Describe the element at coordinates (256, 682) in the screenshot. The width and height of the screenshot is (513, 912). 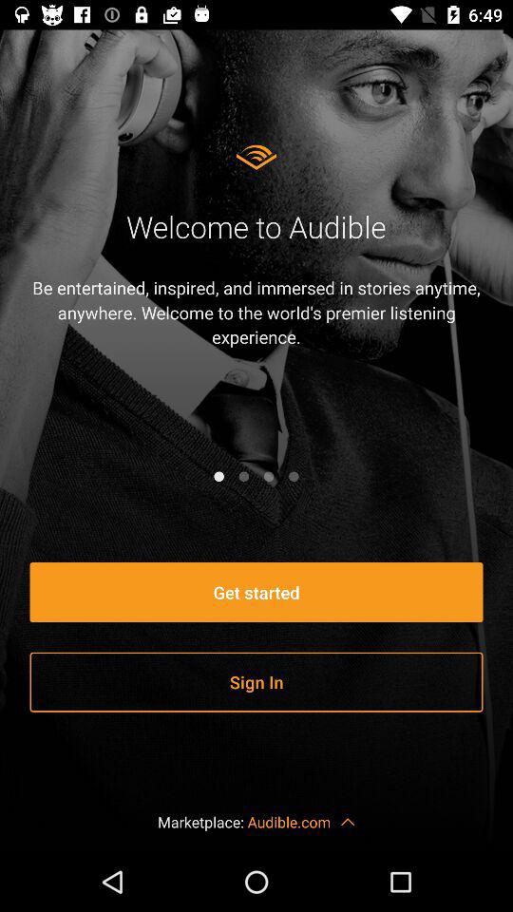
I see `turn on icon below the get started item` at that location.